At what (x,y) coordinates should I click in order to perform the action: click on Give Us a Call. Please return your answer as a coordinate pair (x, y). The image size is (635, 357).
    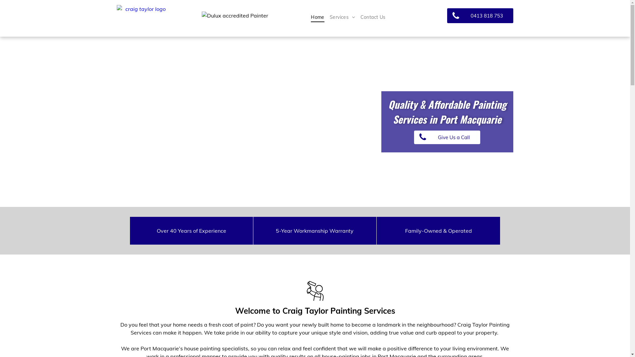
    Looking at the image, I should click on (447, 138).